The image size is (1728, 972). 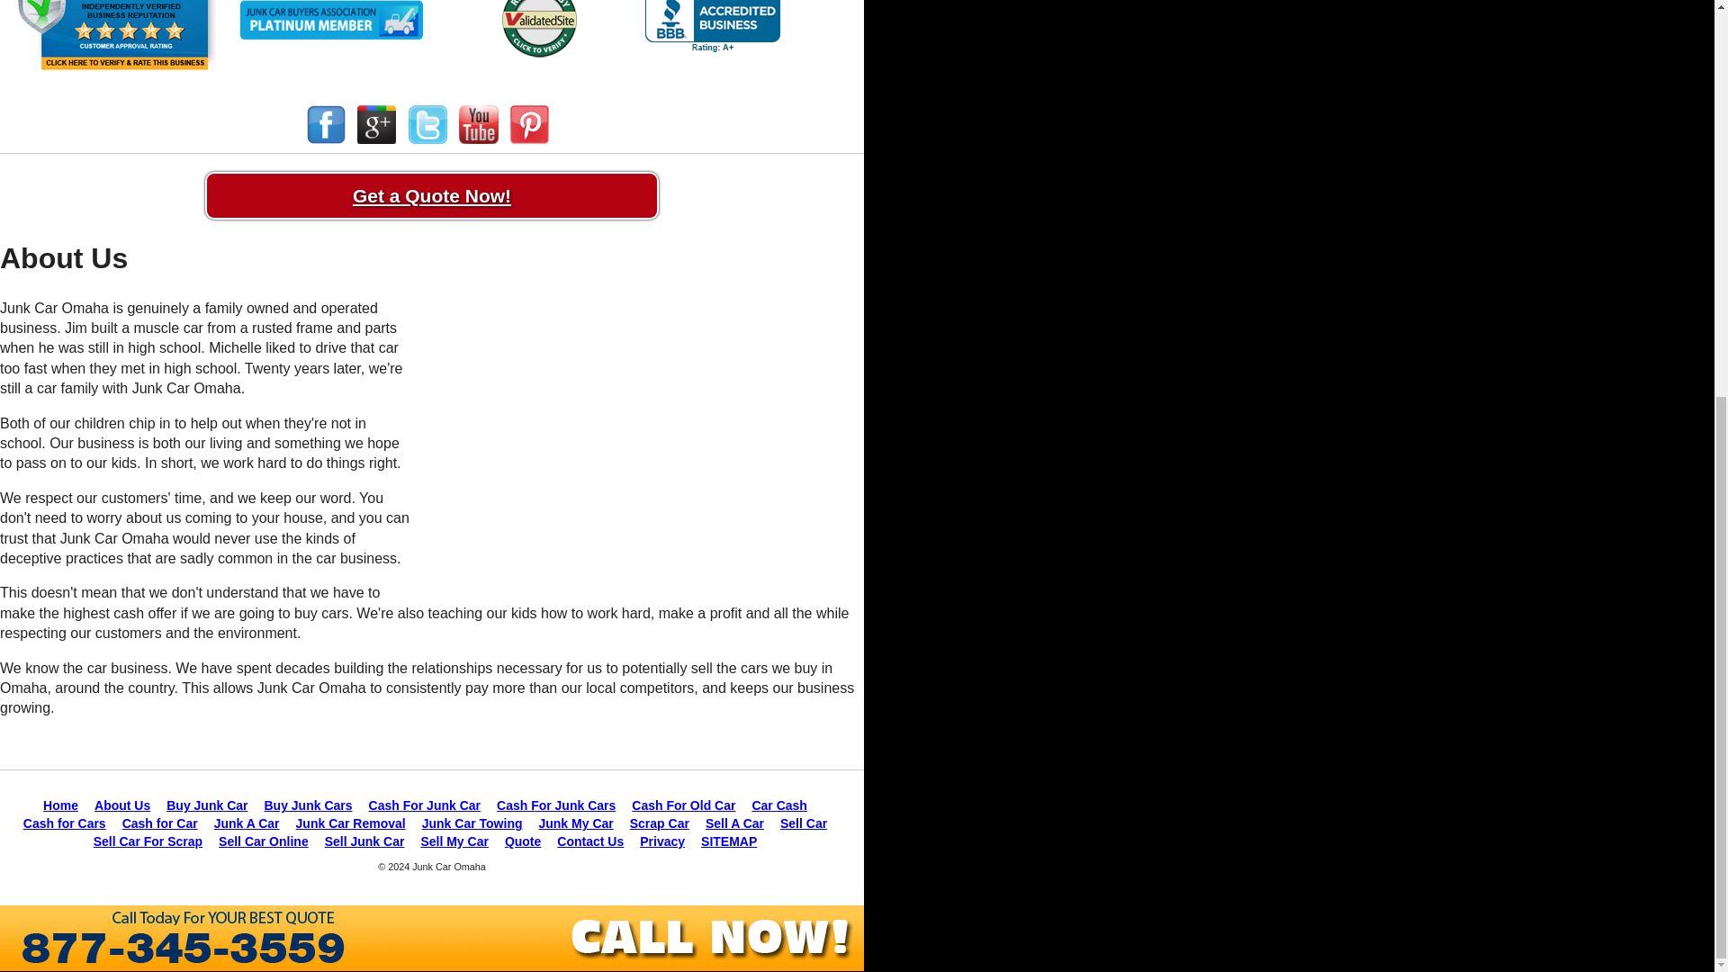 I want to click on Junk A Car, so click(x=247, y=823).